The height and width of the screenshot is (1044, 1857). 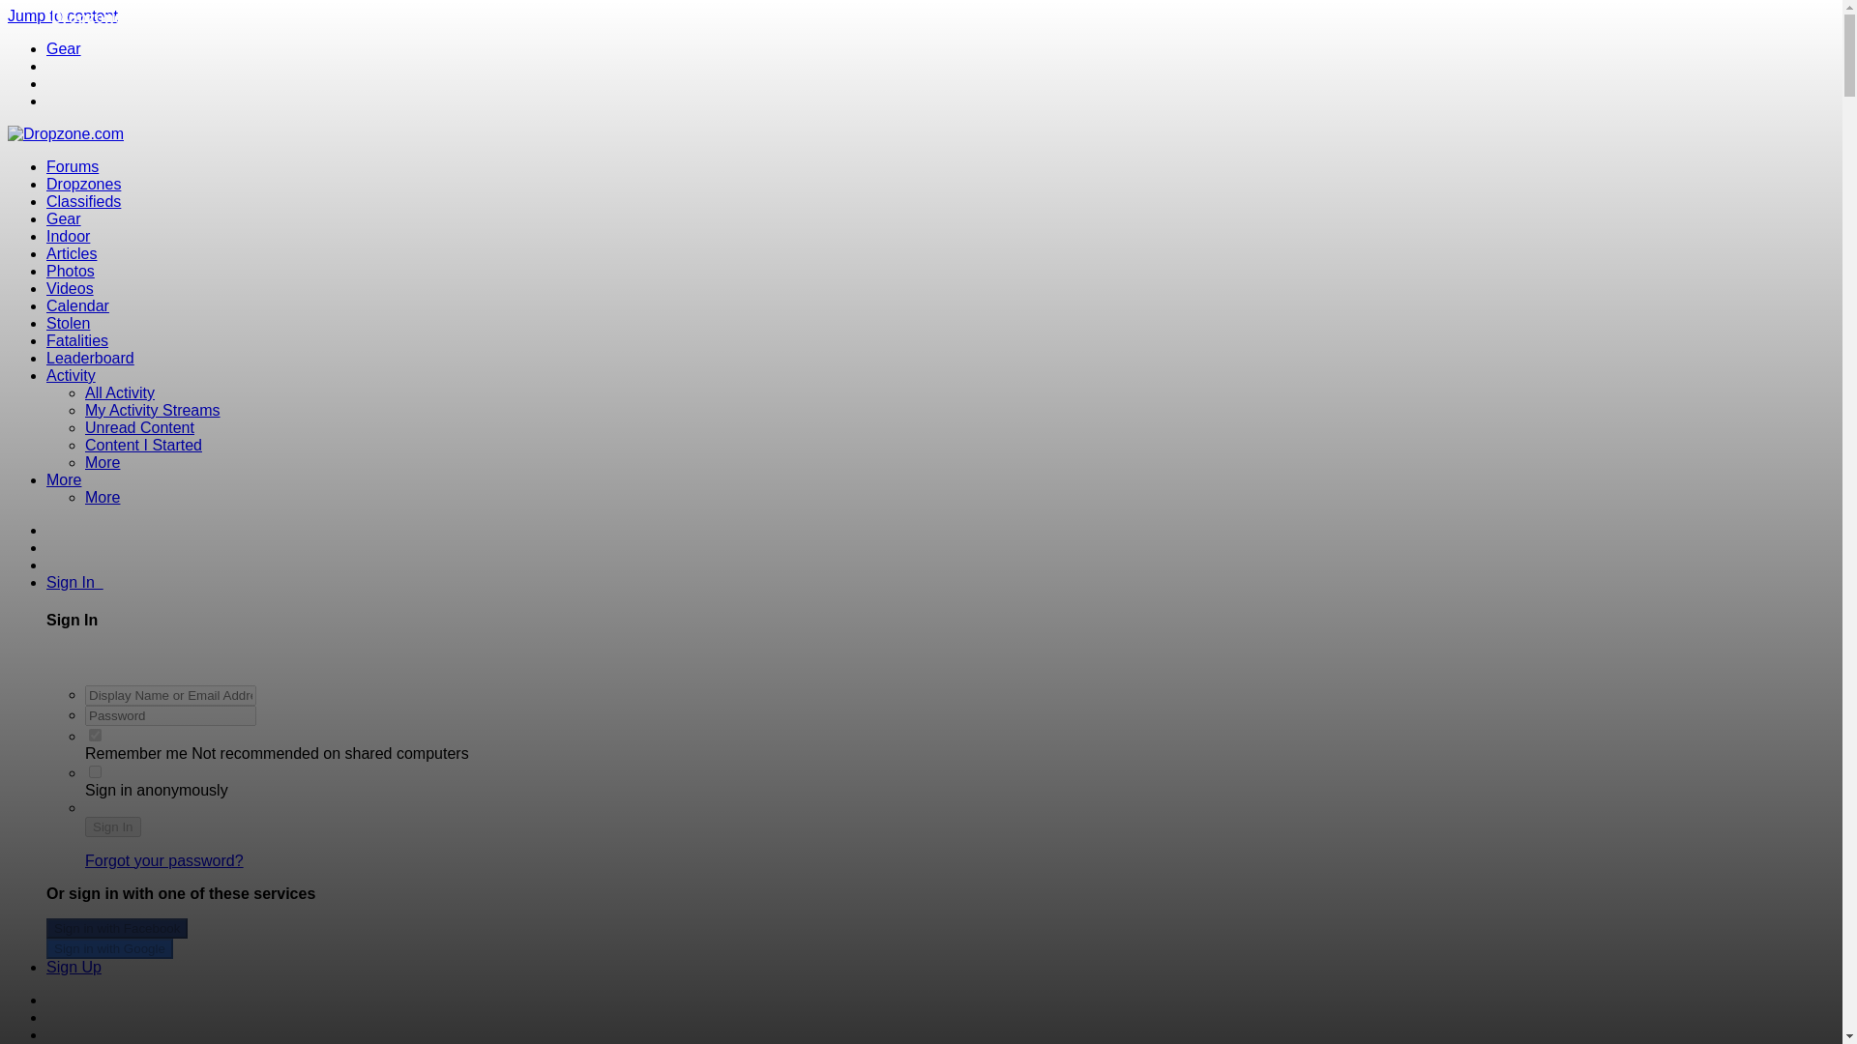 I want to click on Leaderboard, so click(x=90, y=358).